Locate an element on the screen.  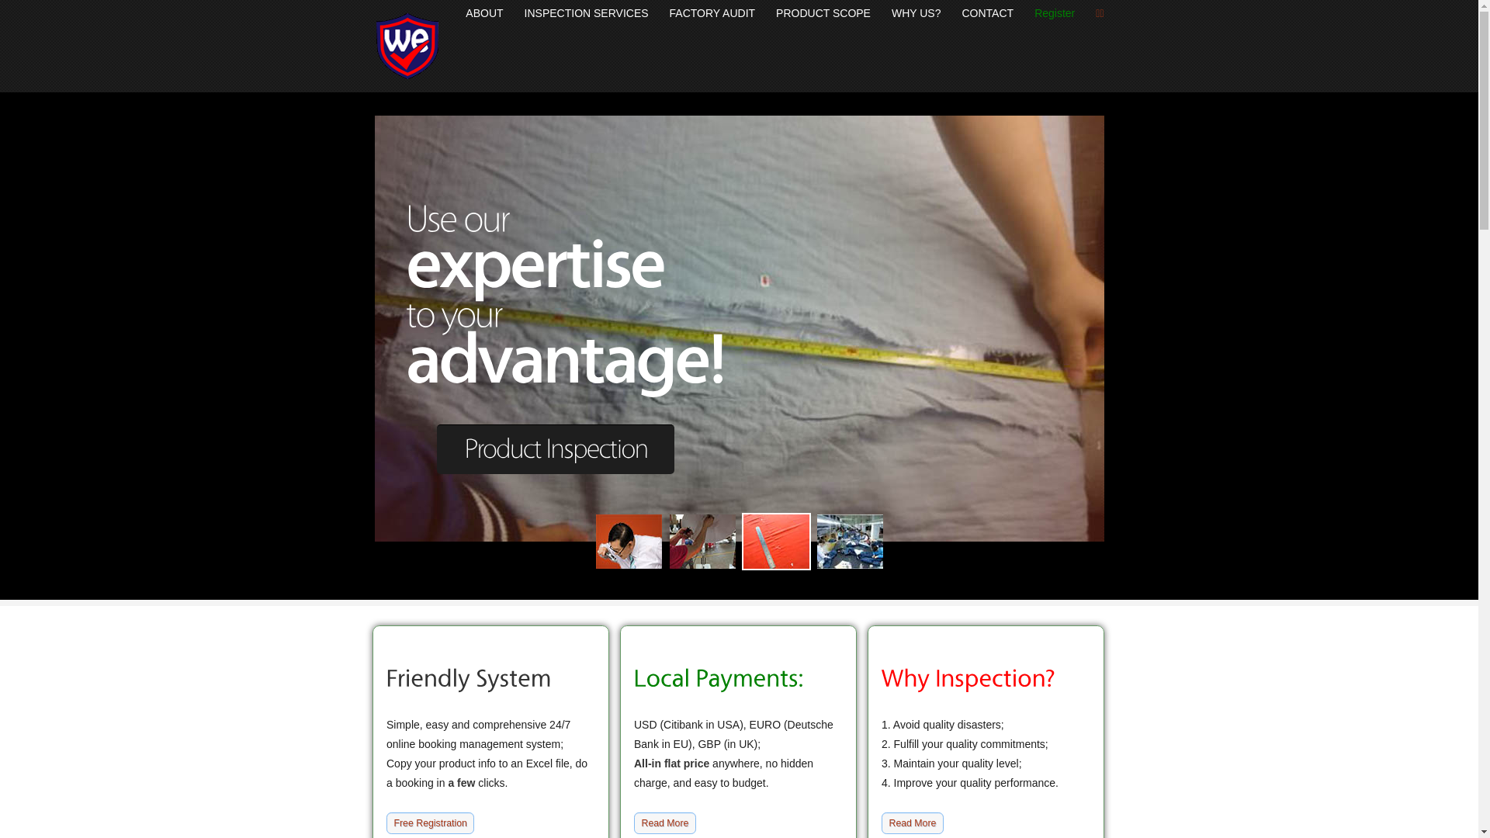
INSPECTION SERVICES is located at coordinates (587, 14).